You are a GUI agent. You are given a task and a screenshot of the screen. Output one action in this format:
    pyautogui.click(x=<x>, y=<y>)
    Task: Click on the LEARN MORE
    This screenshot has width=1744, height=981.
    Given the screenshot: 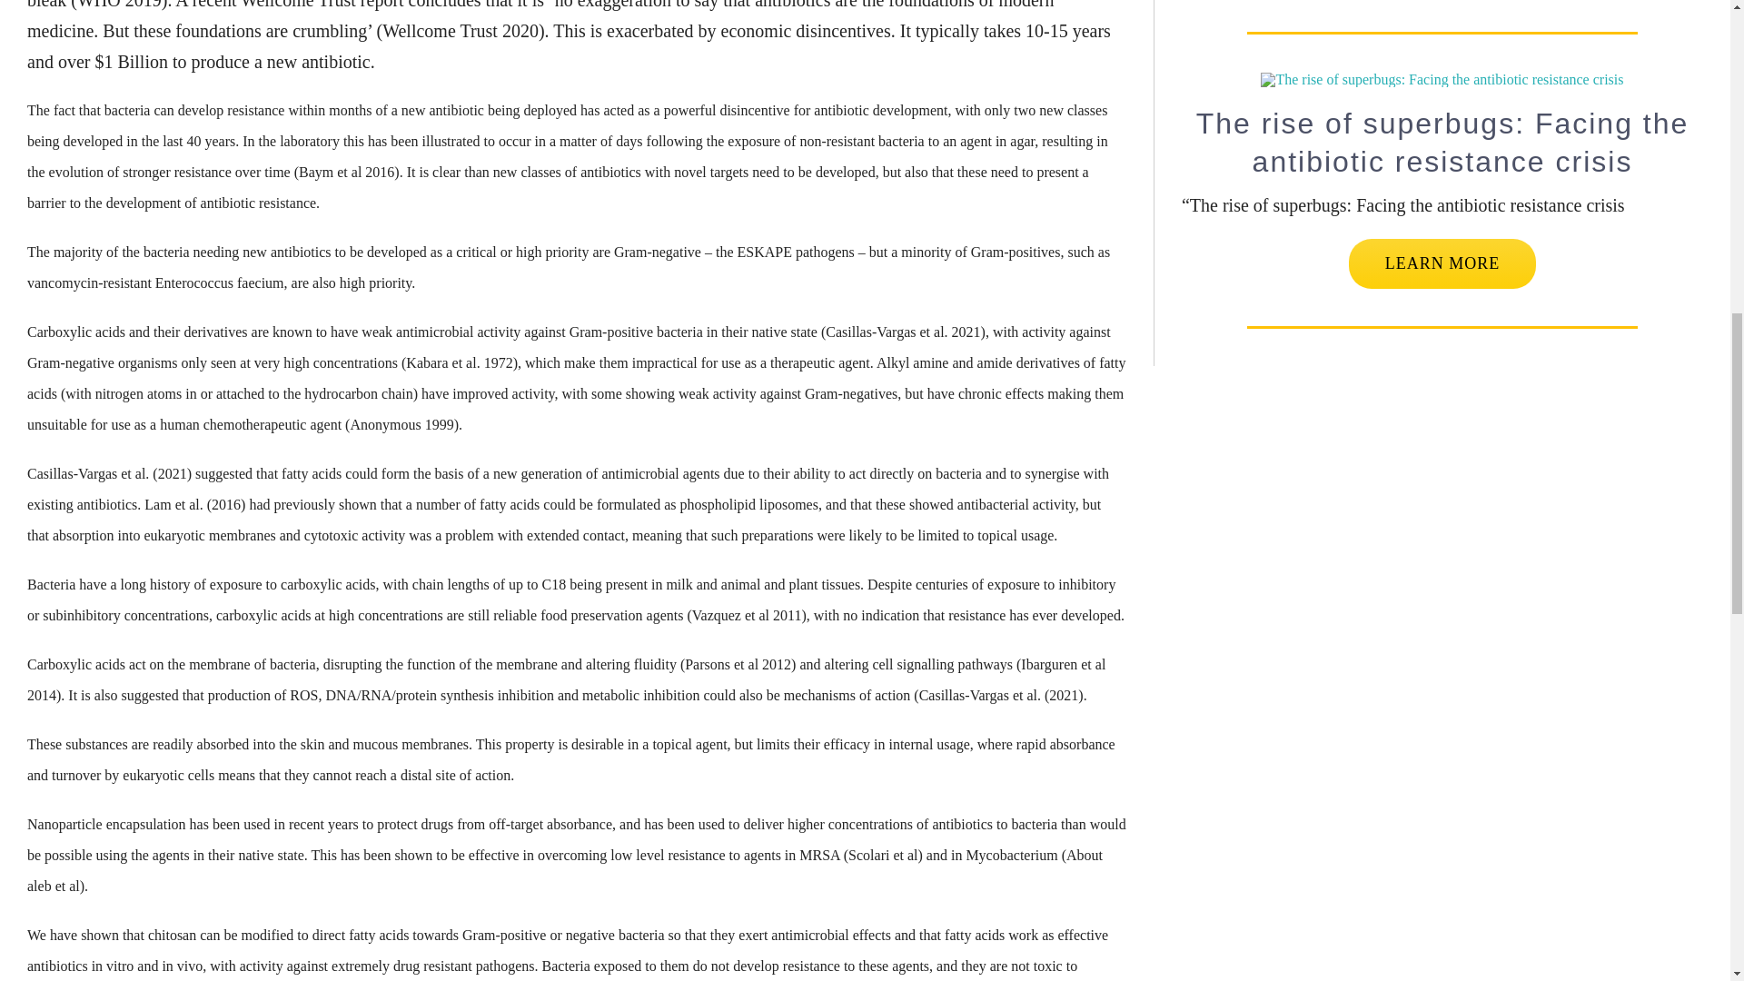 What is the action you would take?
    pyautogui.click(x=1442, y=263)
    